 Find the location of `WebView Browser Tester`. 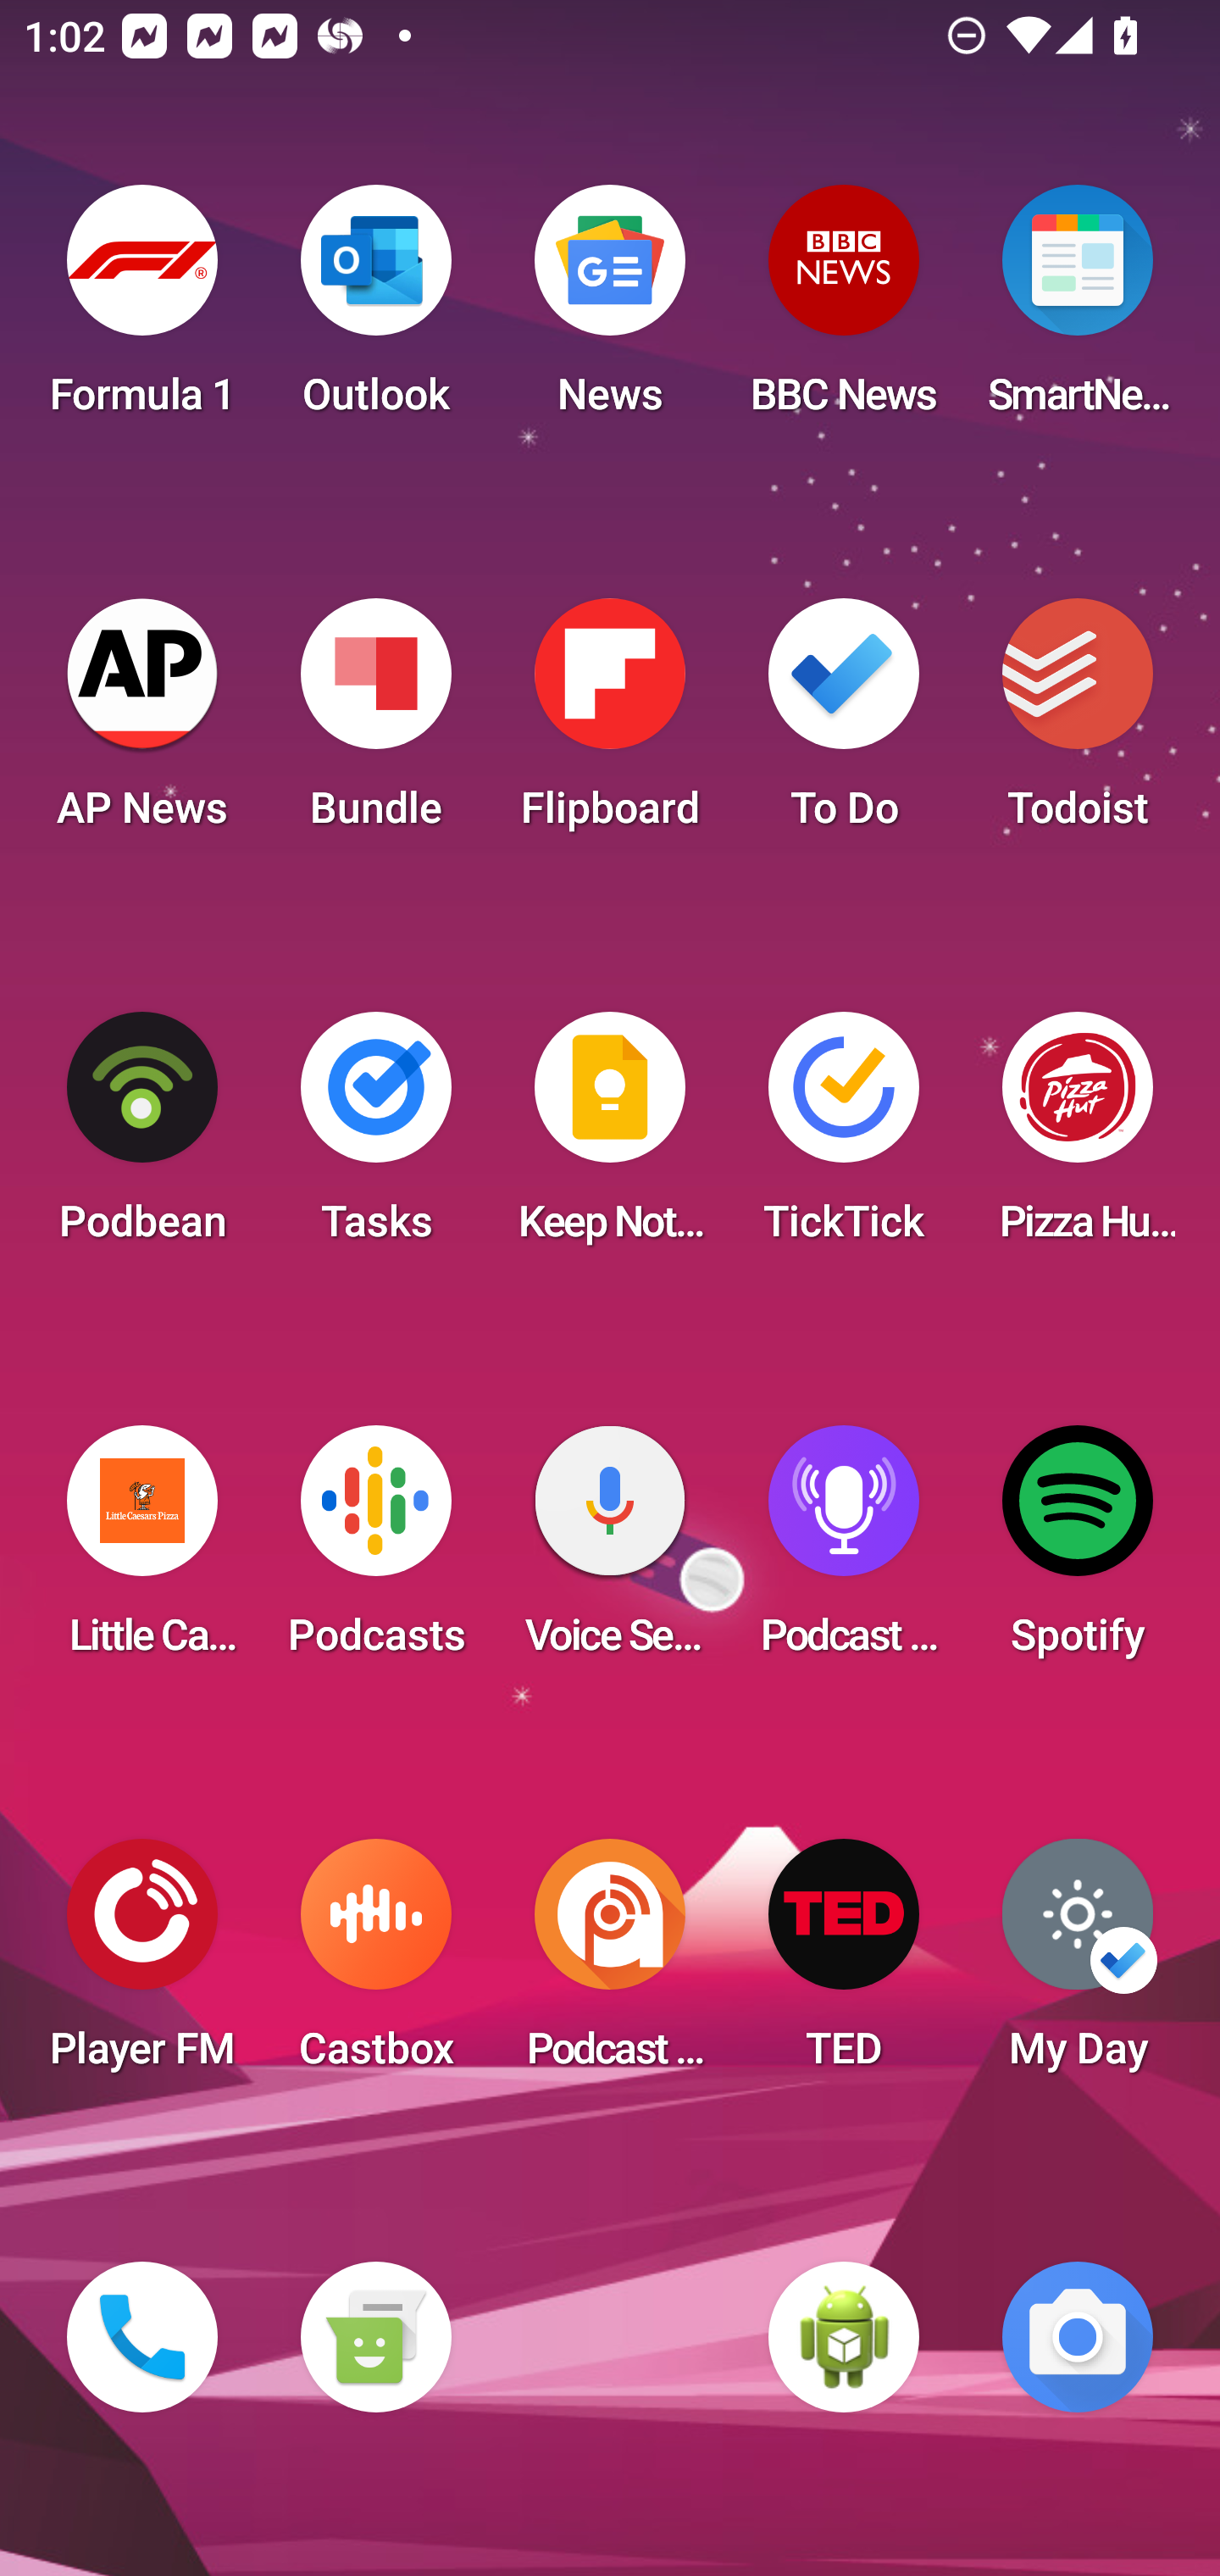

WebView Browser Tester is located at coordinates (844, 2337).